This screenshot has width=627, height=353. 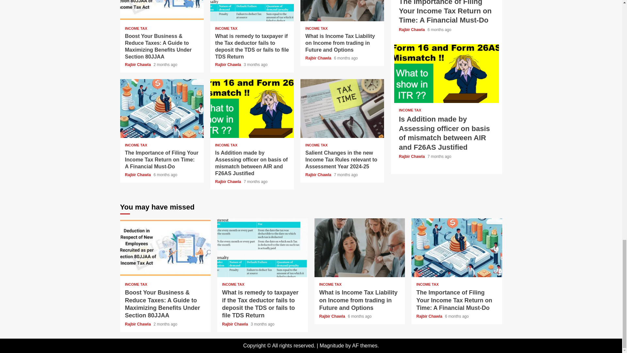 I want to click on INCOME TAX, so click(x=136, y=28).